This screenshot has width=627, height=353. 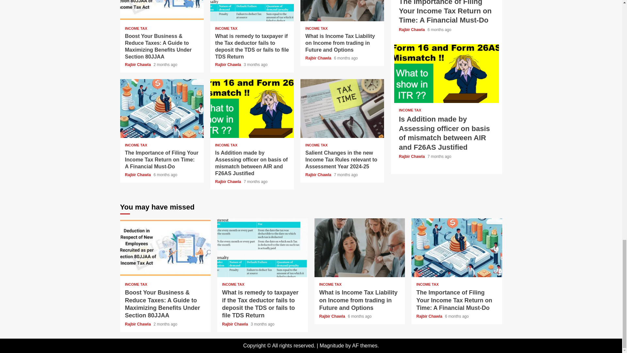 I want to click on INCOME TAX, so click(x=136, y=28).